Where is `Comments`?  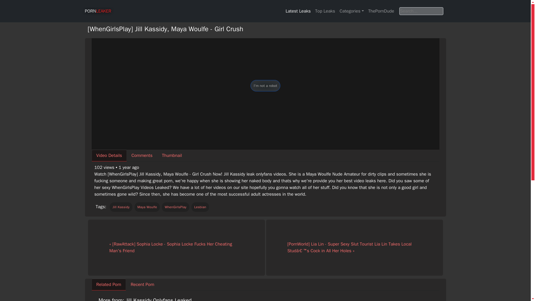
Comments is located at coordinates (142, 155).